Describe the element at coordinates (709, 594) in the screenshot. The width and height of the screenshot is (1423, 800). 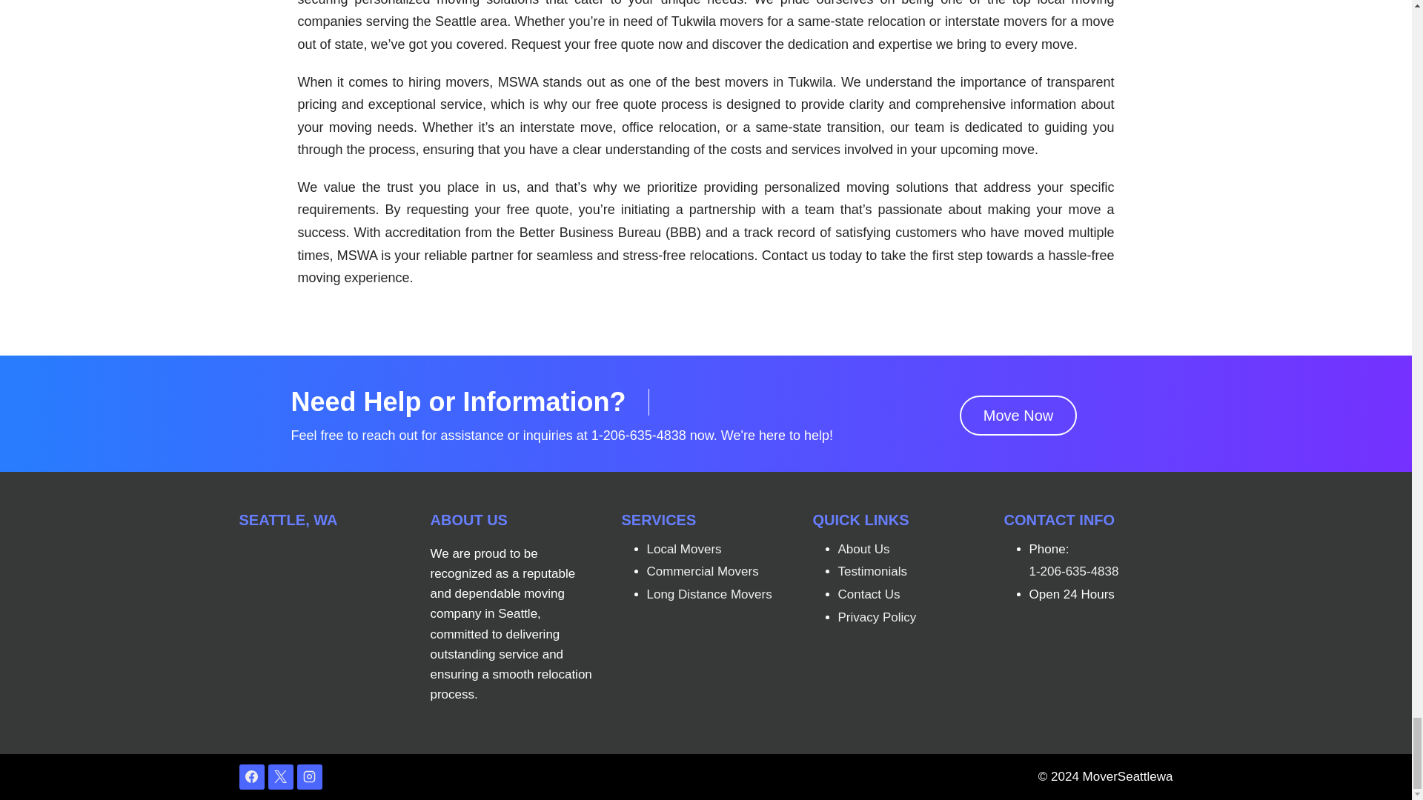
I see `Long Distance Movers` at that location.